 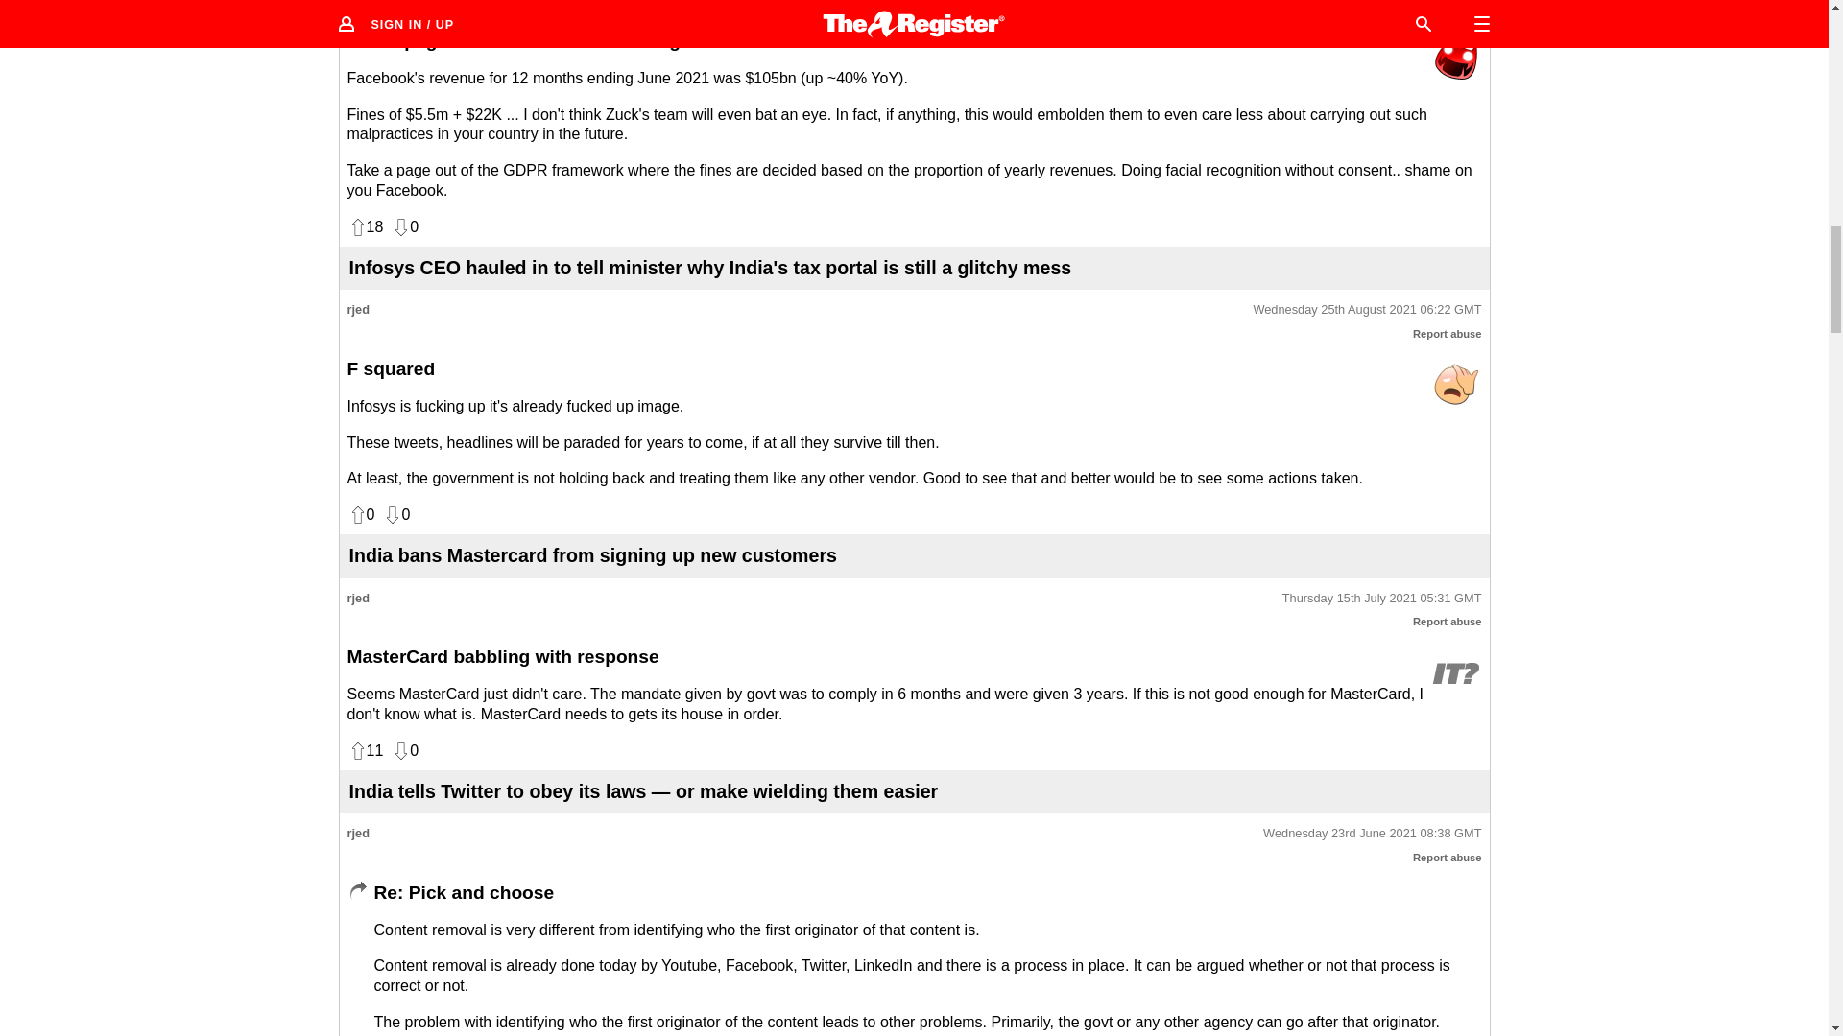 What do you see at coordinates (1448, 622) in the screenshot?
I see `Report abuse` at bounding box center [1448, 622].